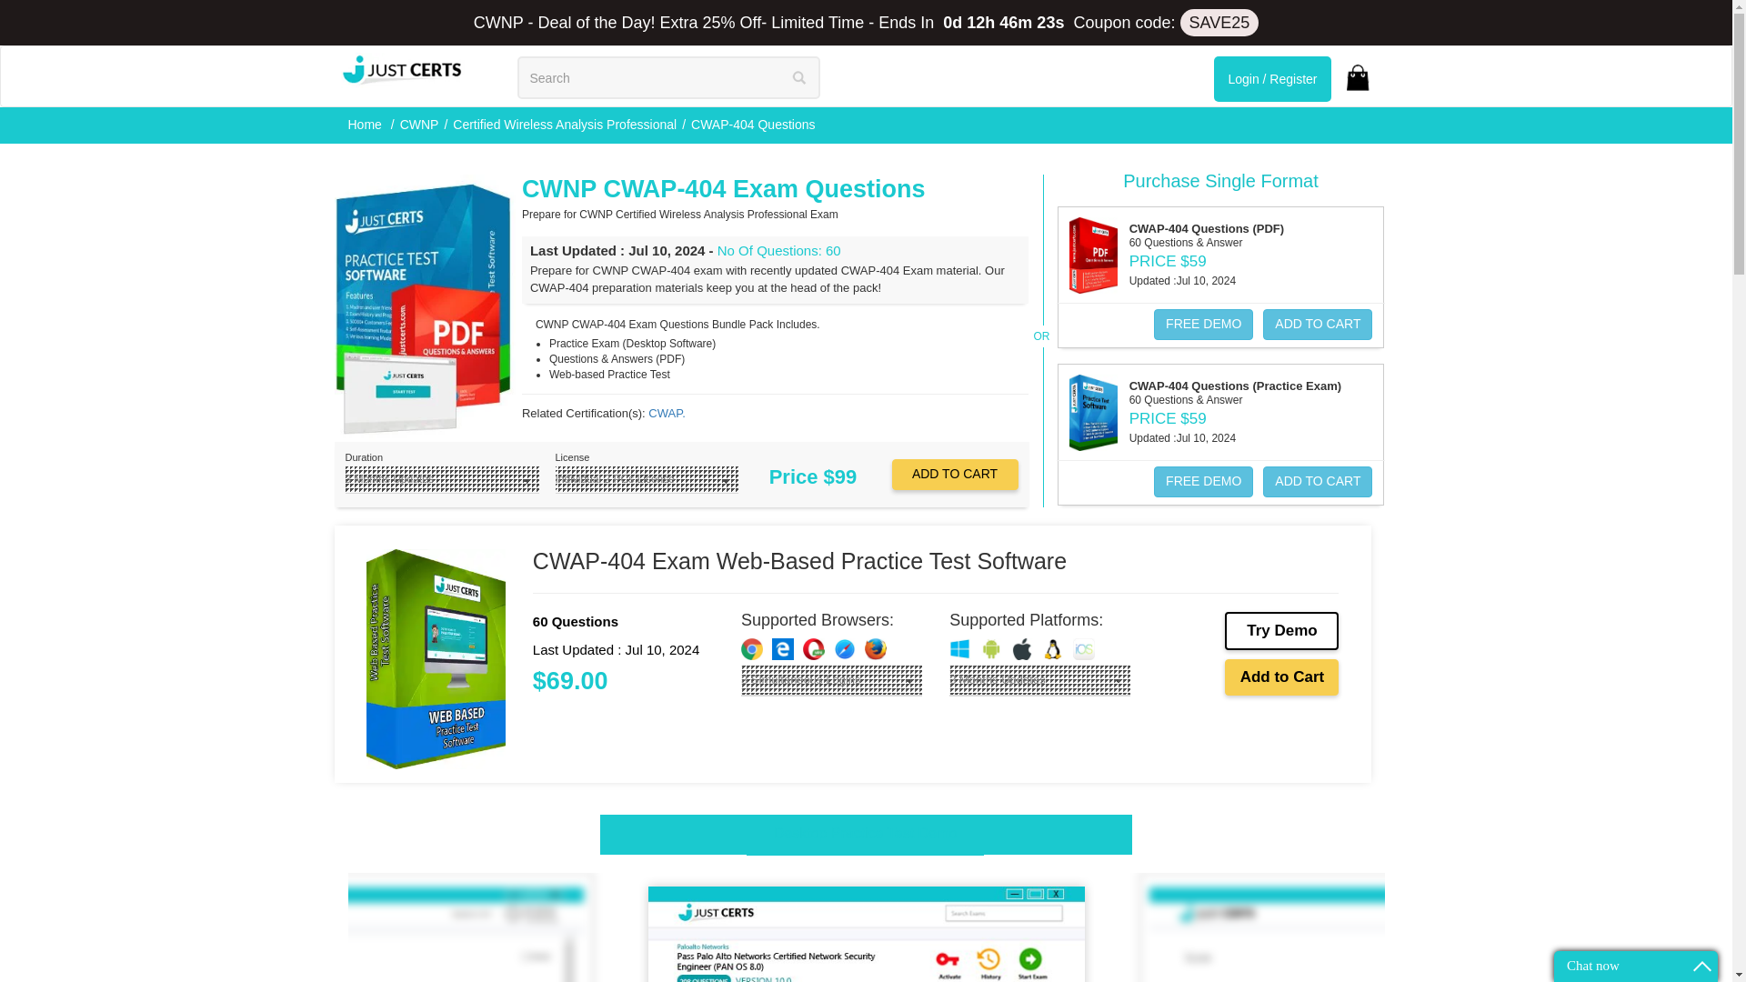  I want to click on Home, so click(366, 124).